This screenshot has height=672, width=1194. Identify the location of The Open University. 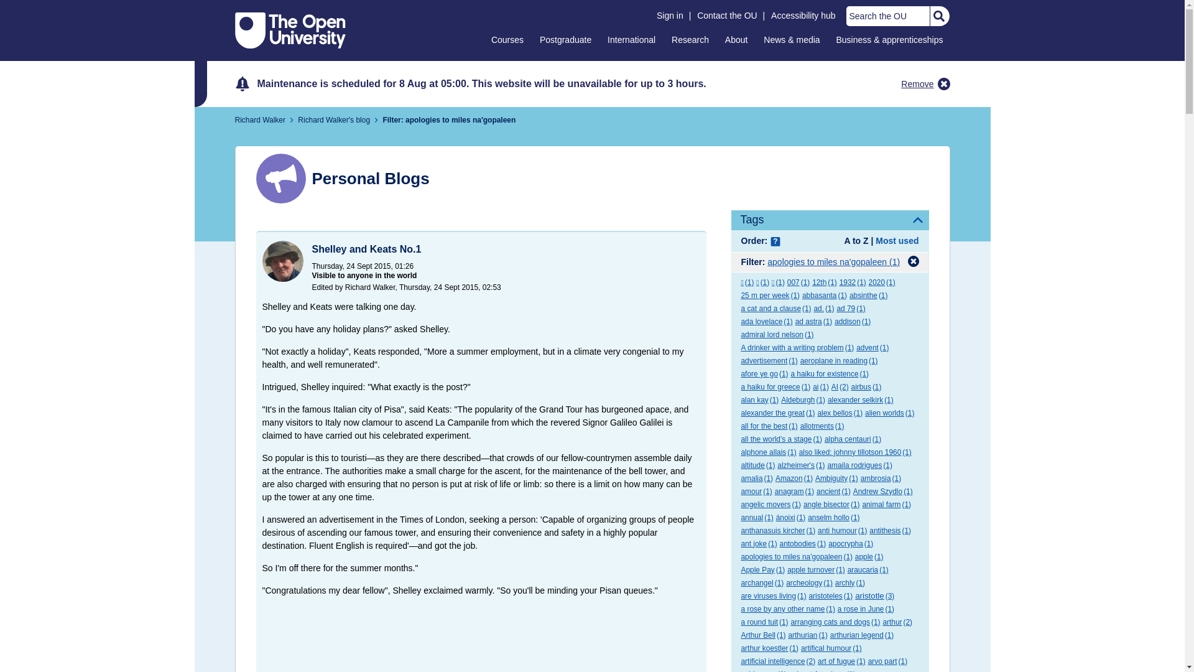
(290, 30).